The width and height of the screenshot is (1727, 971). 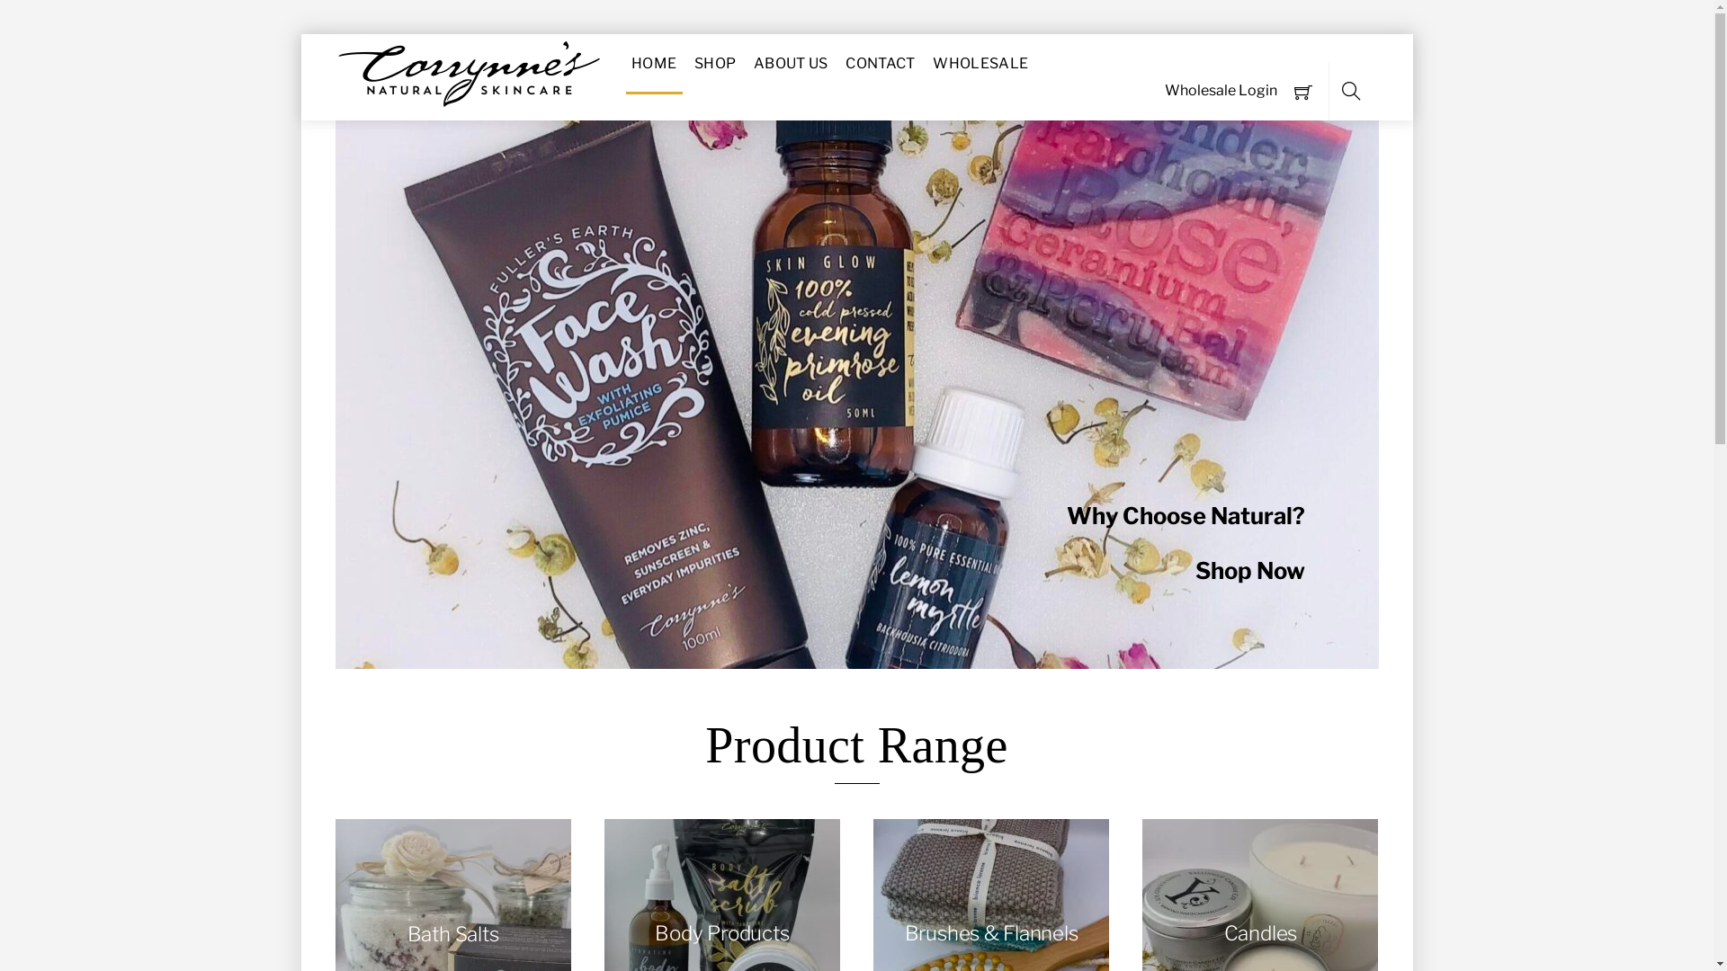 I want to click on Body Products, so click(x=722, y=937).